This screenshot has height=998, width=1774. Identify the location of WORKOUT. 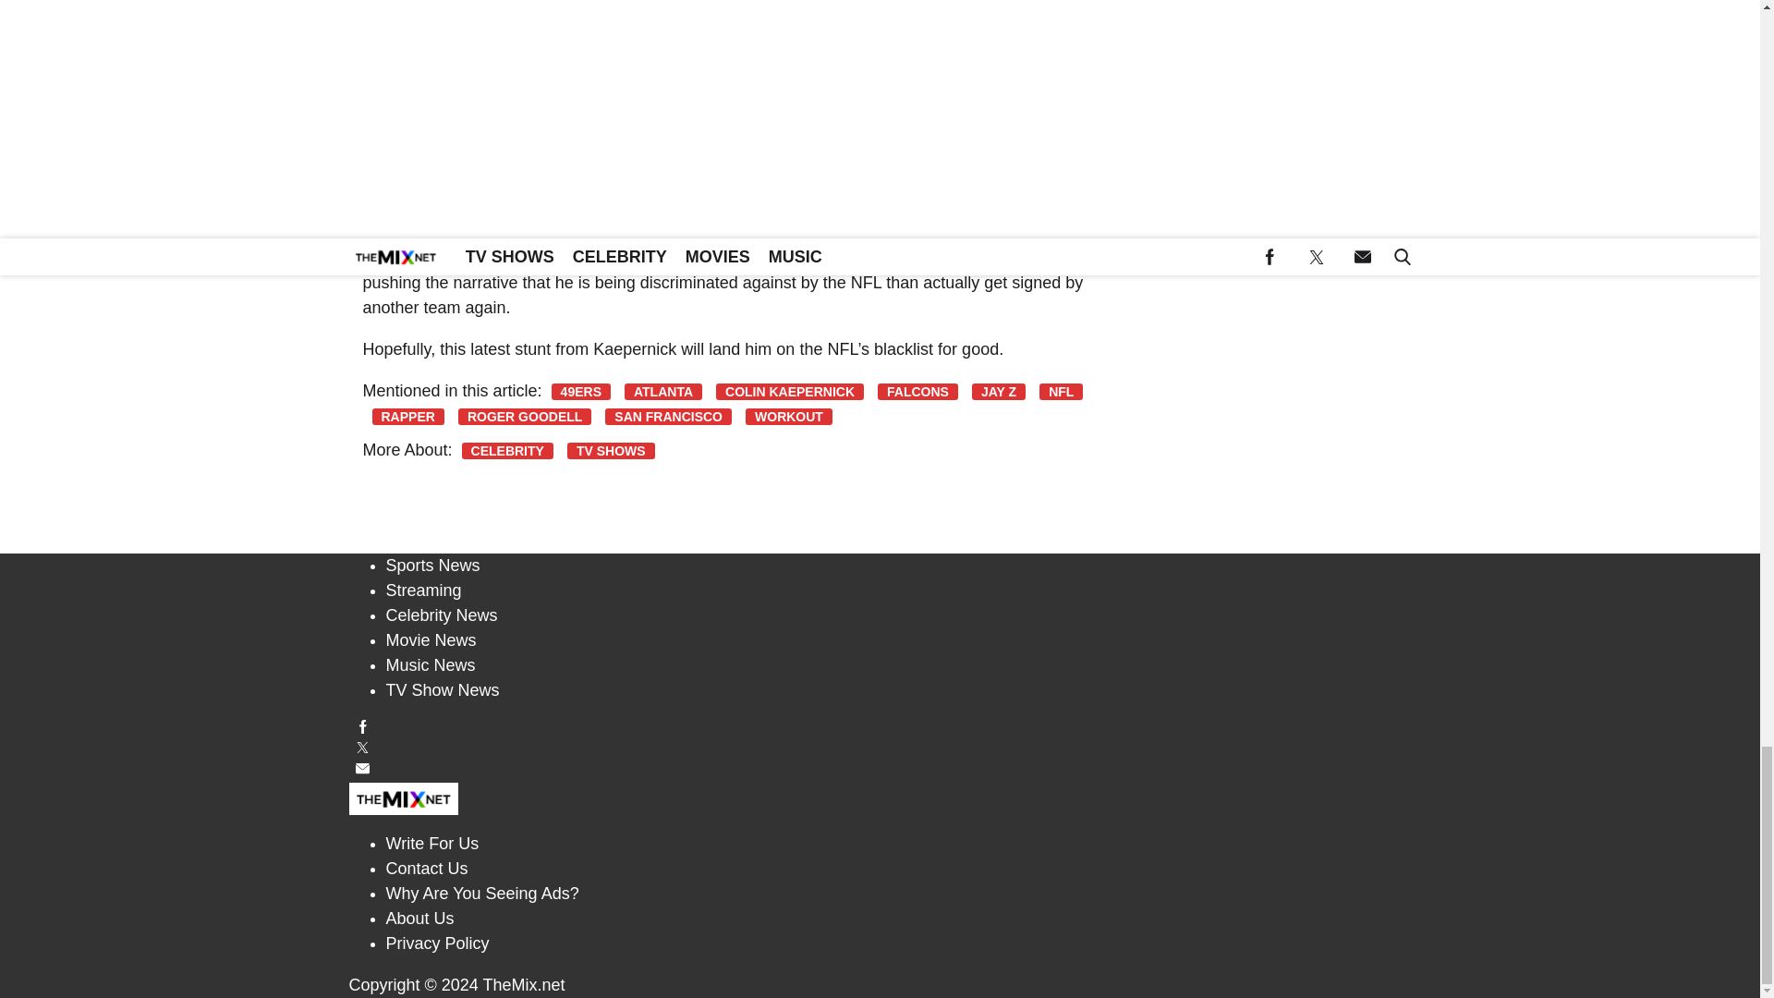
(788, 416).